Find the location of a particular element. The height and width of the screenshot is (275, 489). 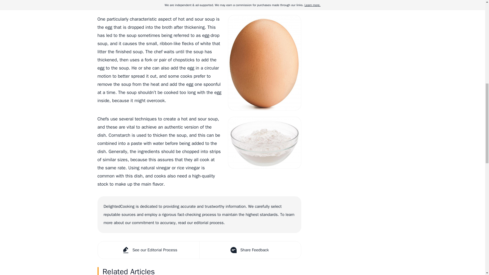

chili is located at coordinates (111, 2).